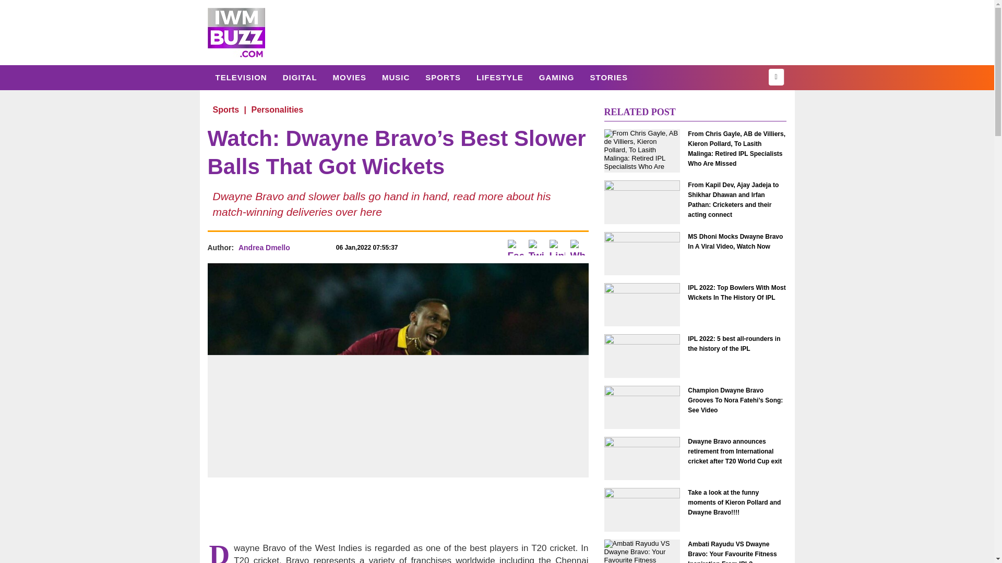  I want to click on Digital, so click(300, 77).